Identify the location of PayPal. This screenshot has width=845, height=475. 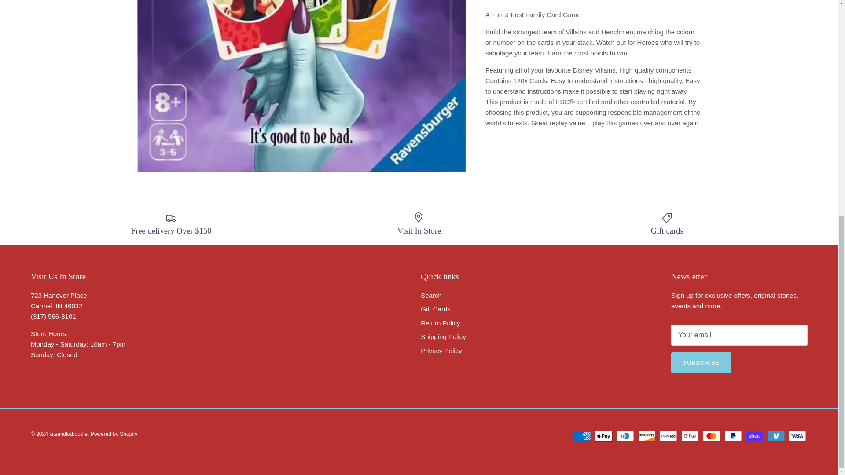
(733, 436).